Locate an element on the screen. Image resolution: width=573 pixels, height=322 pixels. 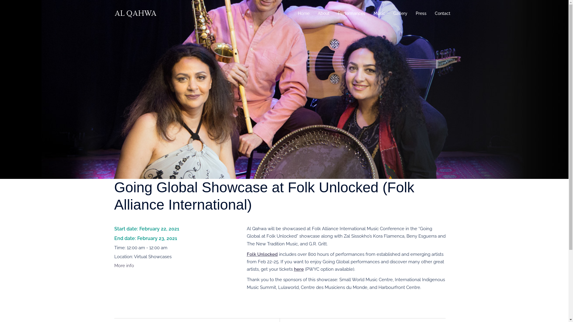
Folk Unlocked is located at coordinates (262, 254).